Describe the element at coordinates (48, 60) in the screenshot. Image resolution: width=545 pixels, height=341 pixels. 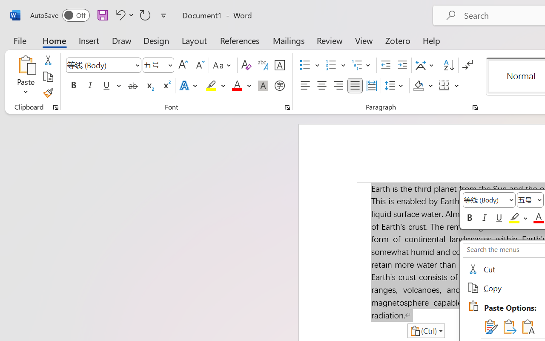
I see `Cut` at that location.